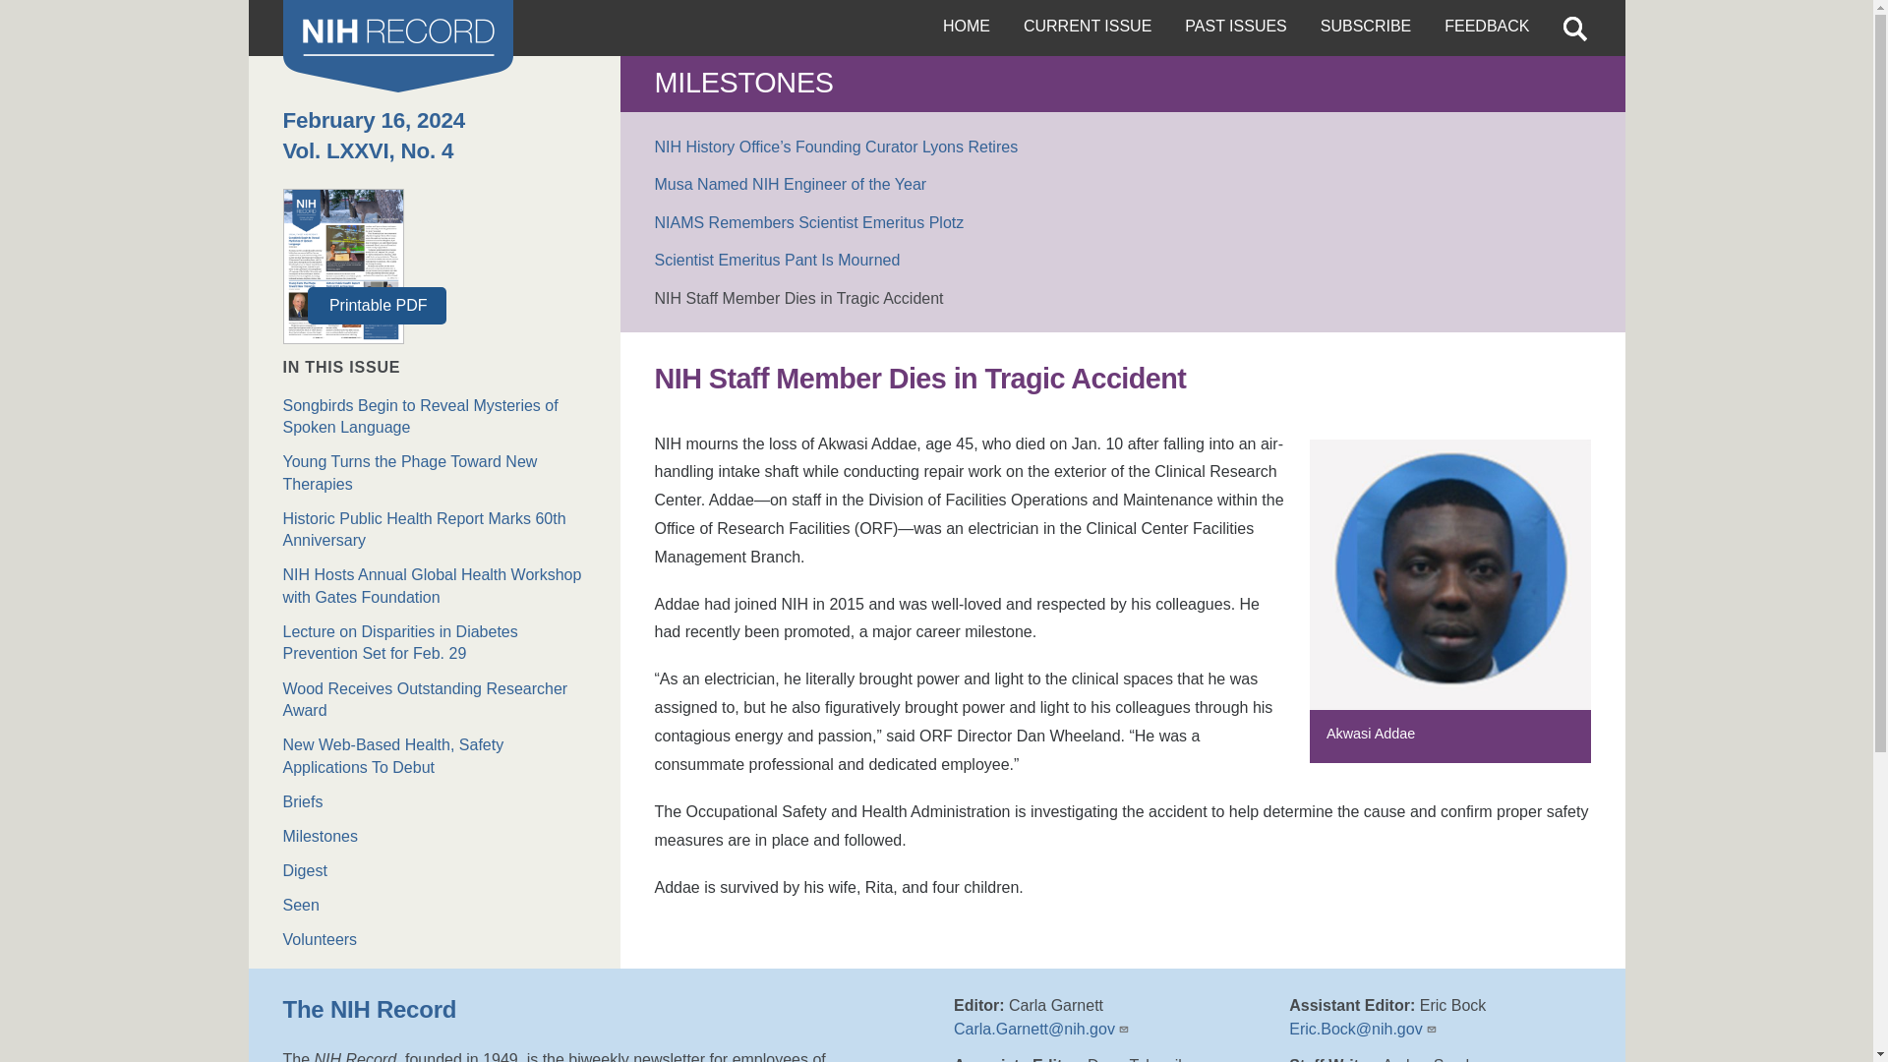 The width and height of the screenshot is (1888, 1062). I want to click on Seen, so click(435, 906).